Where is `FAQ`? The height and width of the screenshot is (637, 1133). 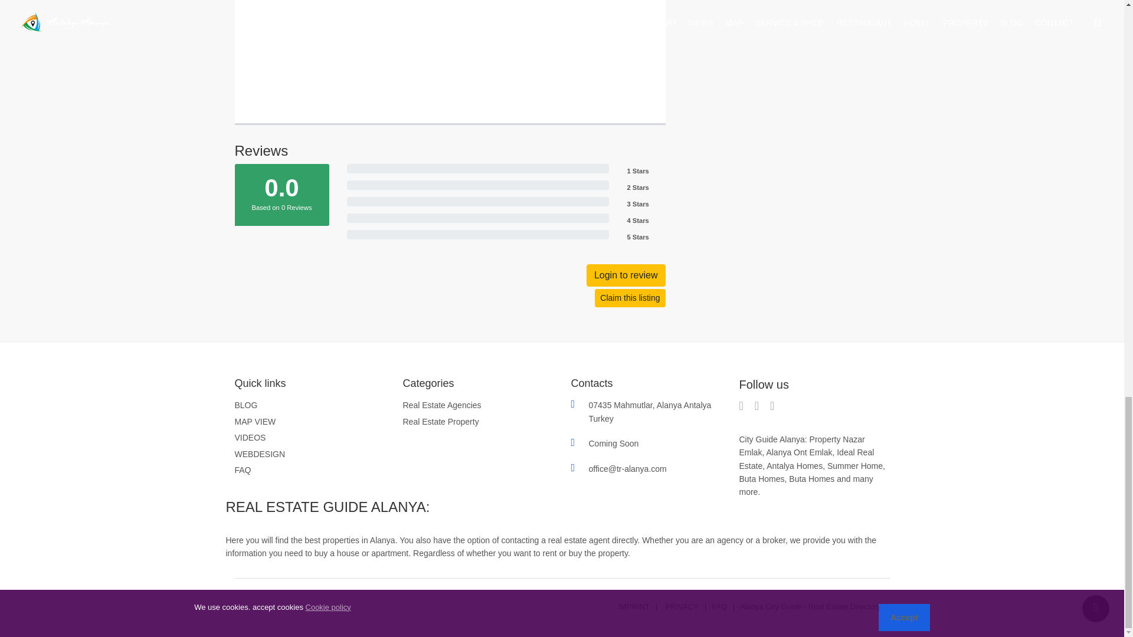 FAQ is located at coordinates (243, 469).